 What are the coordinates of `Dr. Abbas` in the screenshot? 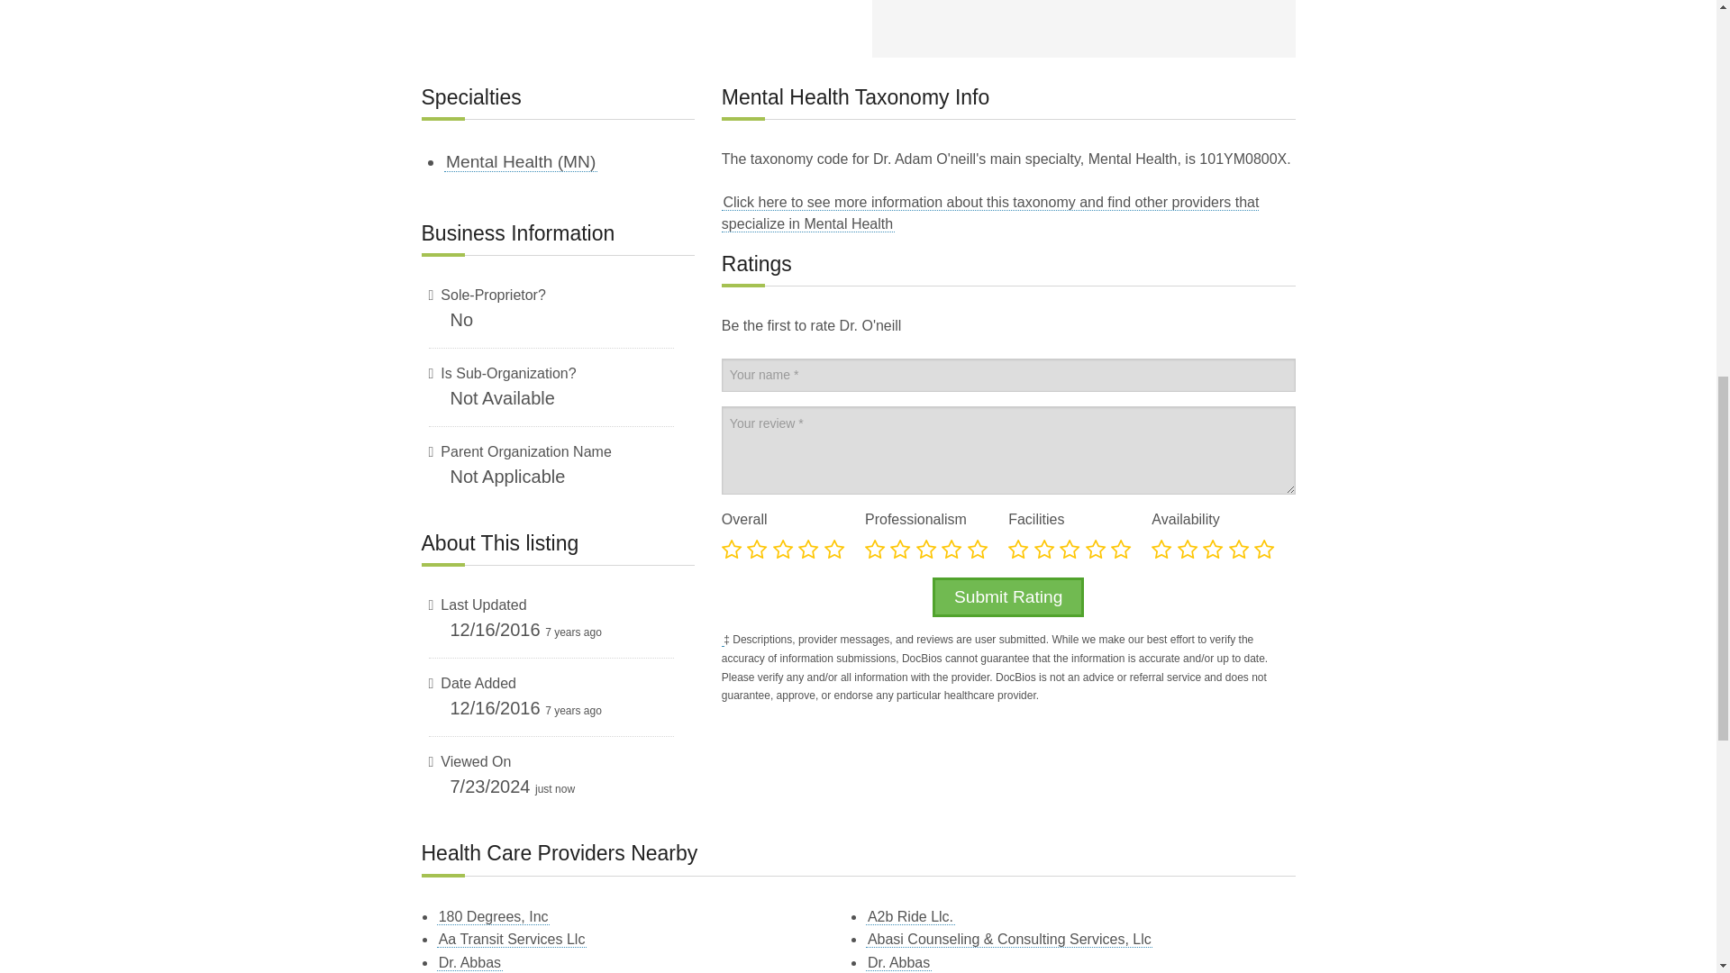 It's located at (470, 962).